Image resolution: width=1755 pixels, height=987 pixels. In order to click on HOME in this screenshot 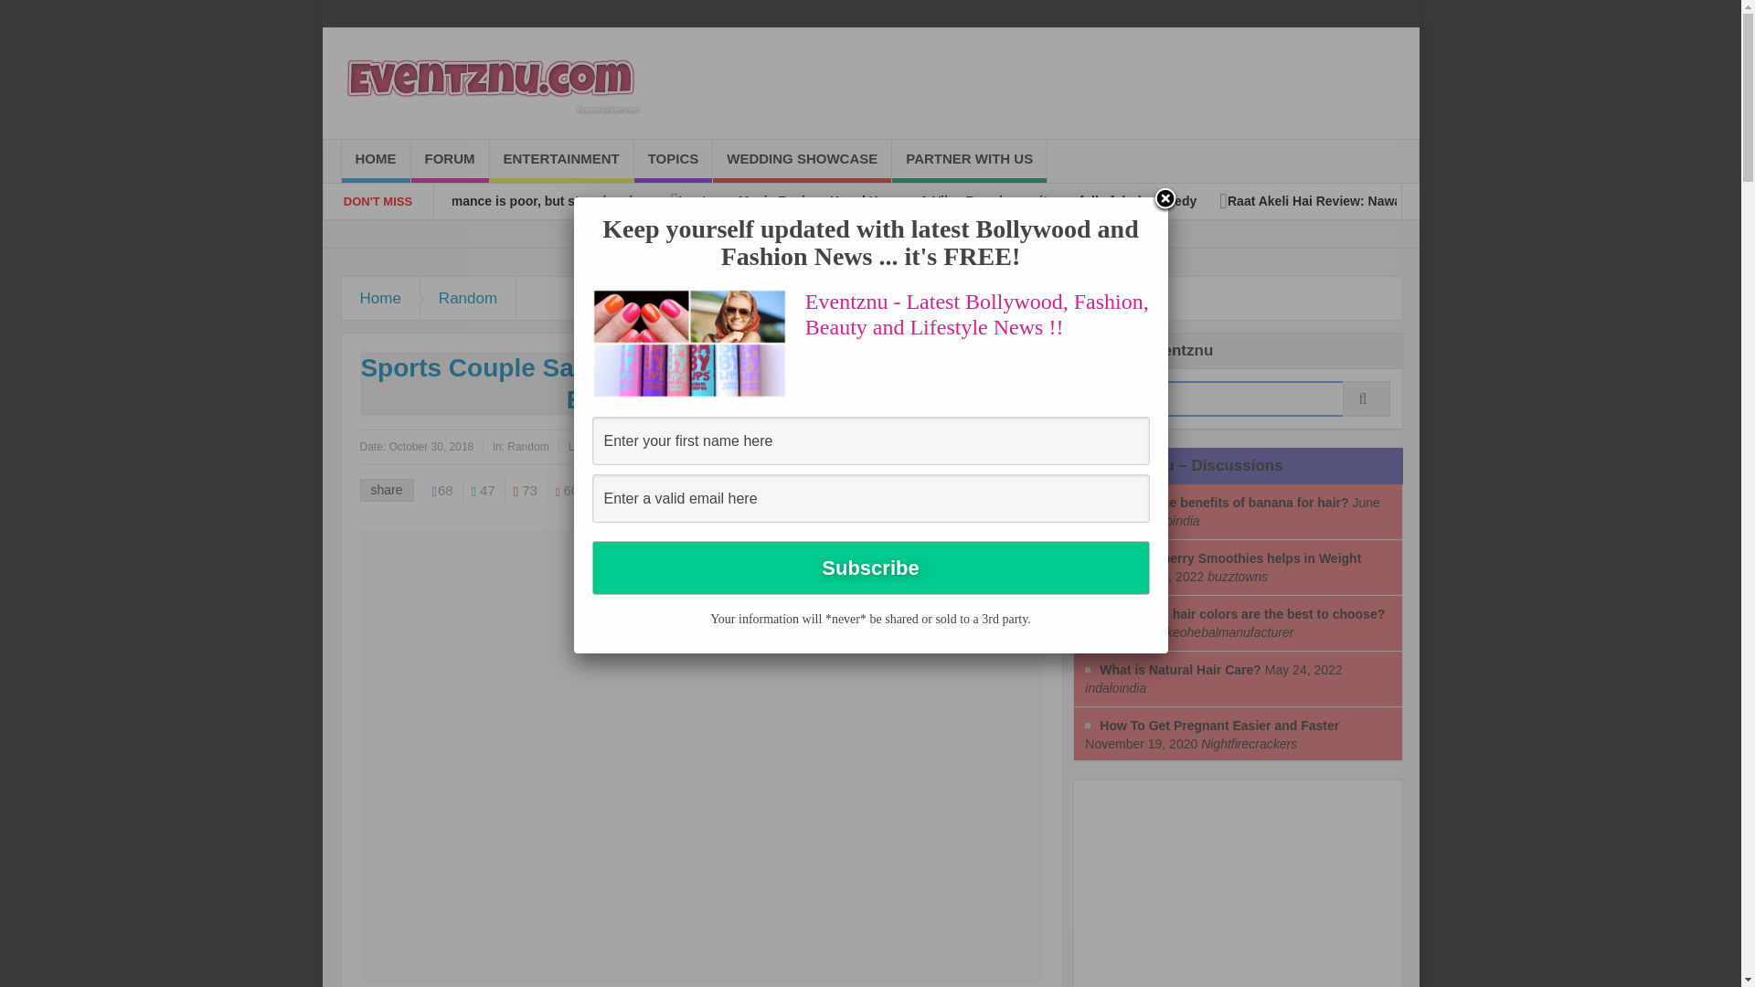, I will do `click(377, 161)`.